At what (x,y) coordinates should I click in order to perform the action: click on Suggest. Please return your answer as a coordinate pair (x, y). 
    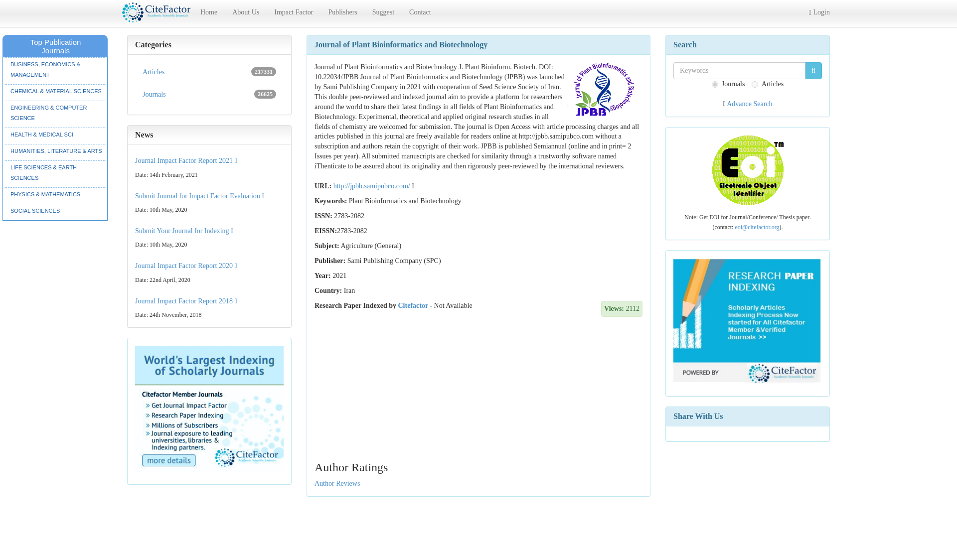
    Looking at the image, I should click on (209, 94).